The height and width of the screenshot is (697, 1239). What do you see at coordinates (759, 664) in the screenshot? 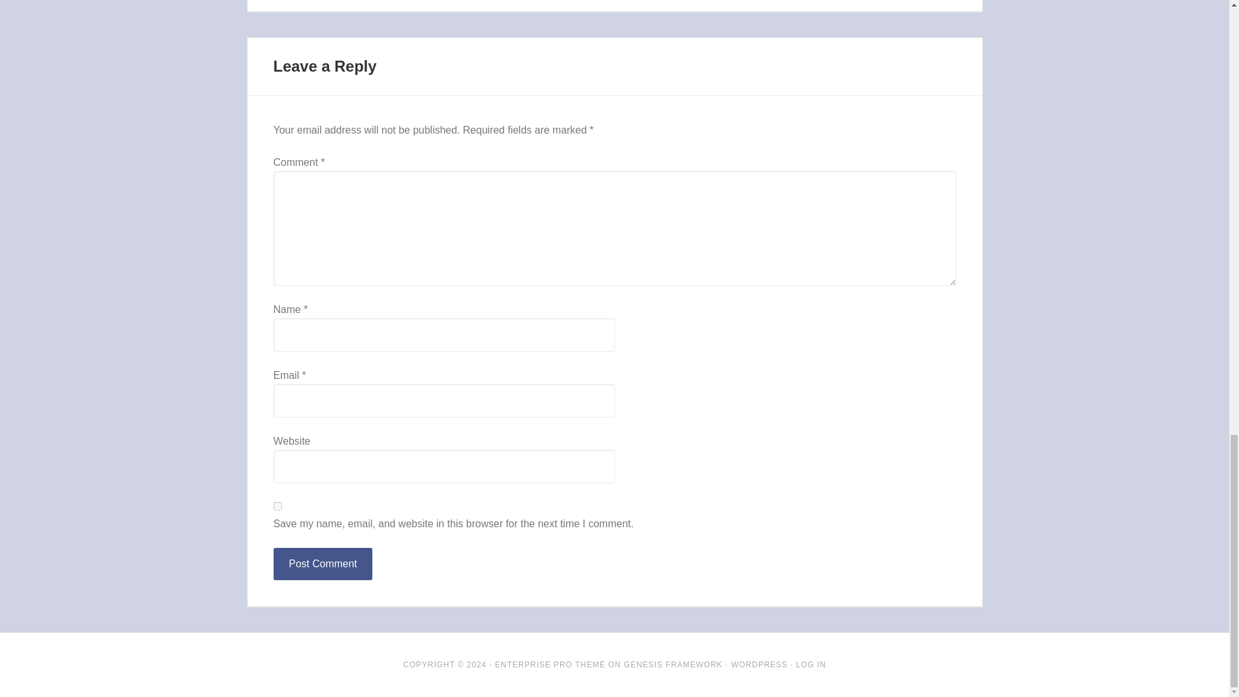
I see `WORDPRESS` at bounding box center [759, 664].